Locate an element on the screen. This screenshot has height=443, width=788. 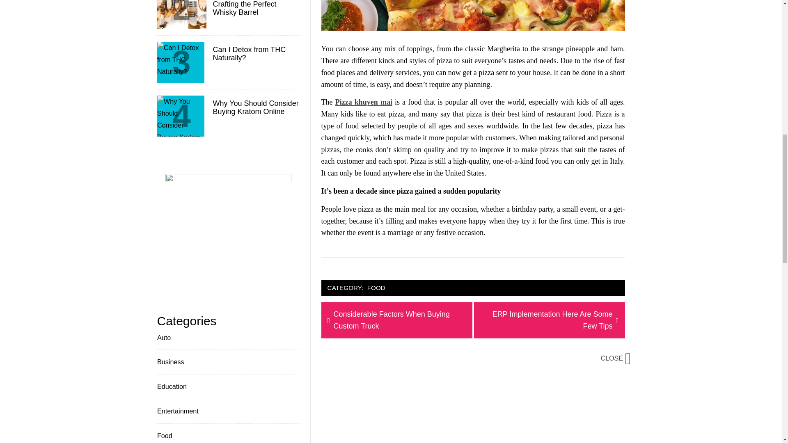
Entertainment is located at coordinates (397, 320).